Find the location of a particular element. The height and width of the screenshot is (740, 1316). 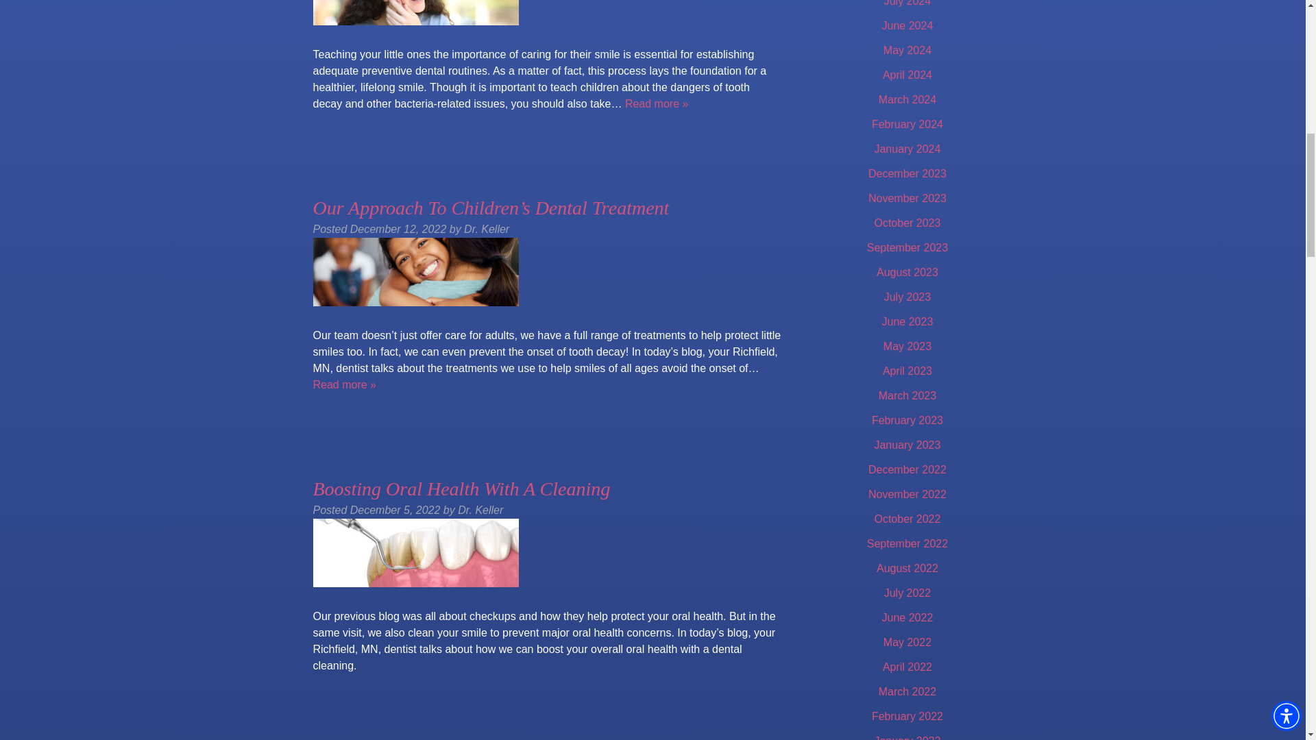

July 2024 is located at coordinates (907, 3).